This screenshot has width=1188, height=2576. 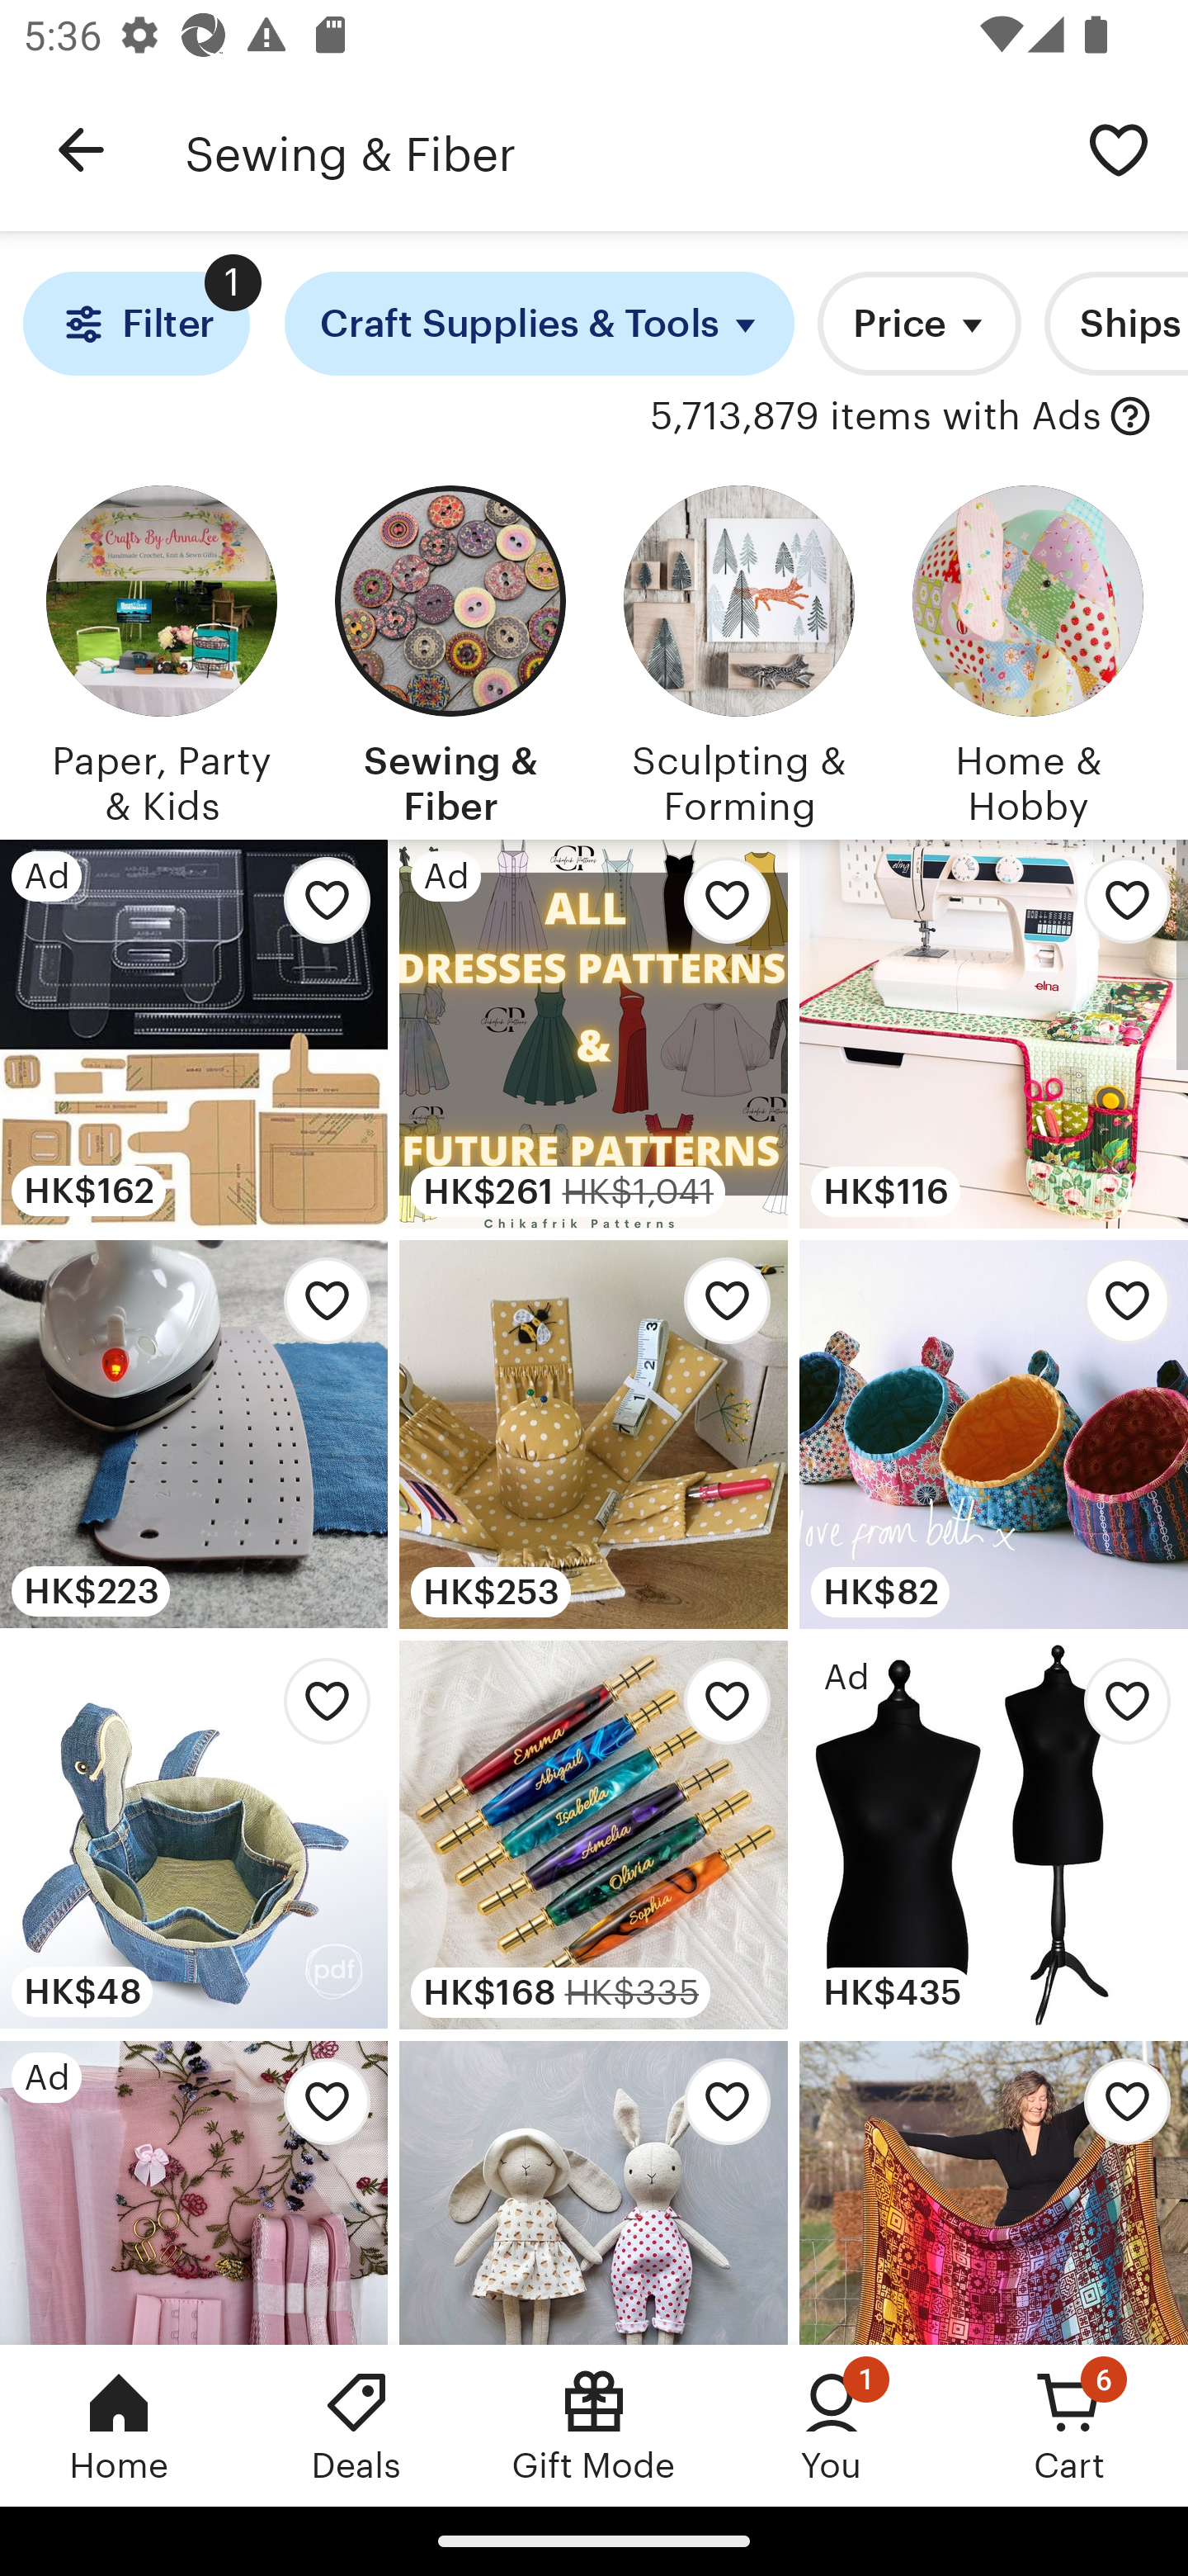 I want to click on Add Bejeweled - crochet pattern to favorites, so click(x=1119, y=2110).